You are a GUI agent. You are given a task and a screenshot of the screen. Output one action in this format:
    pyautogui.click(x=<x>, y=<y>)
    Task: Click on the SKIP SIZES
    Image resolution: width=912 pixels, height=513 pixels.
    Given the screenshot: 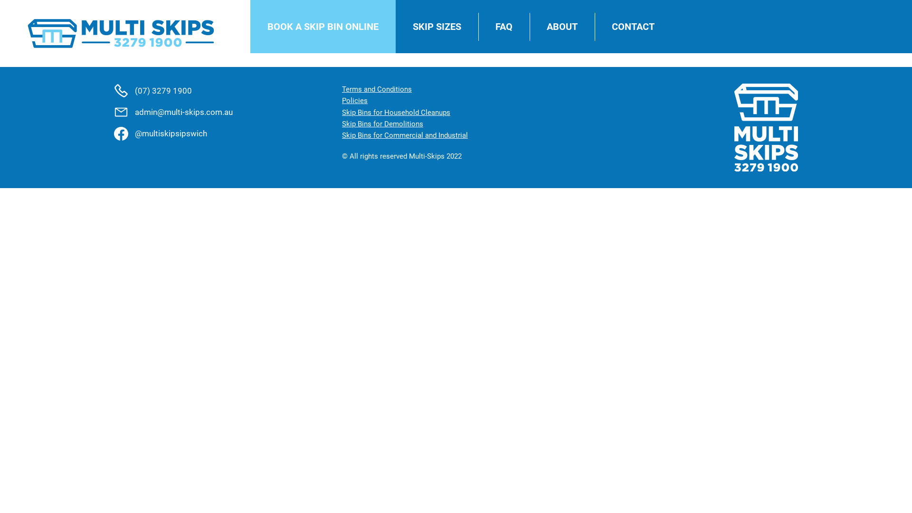 What is the action you would take?
    pyautogui.click(x=437, y=27)
    